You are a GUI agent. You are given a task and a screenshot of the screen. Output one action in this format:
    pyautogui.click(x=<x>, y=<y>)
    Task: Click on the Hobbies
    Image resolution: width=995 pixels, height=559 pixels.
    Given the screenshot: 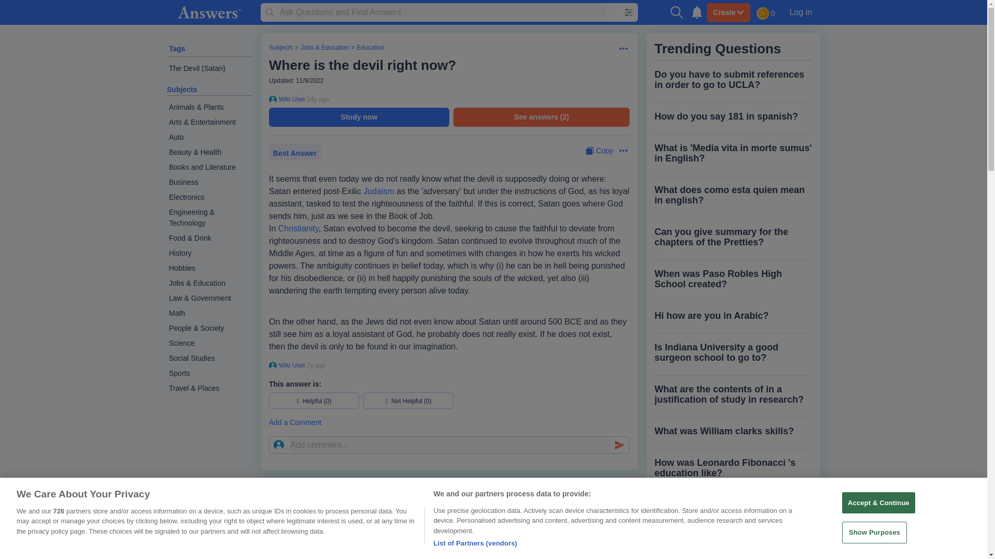 What is the action you would take?
    pyautogui.click(x=209, y=268)
    